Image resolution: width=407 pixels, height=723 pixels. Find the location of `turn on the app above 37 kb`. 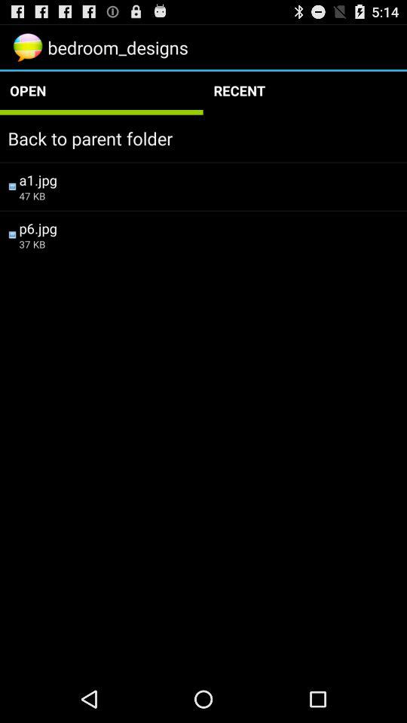

turn on the app above 37 kb is located at coordinates (209, 227).